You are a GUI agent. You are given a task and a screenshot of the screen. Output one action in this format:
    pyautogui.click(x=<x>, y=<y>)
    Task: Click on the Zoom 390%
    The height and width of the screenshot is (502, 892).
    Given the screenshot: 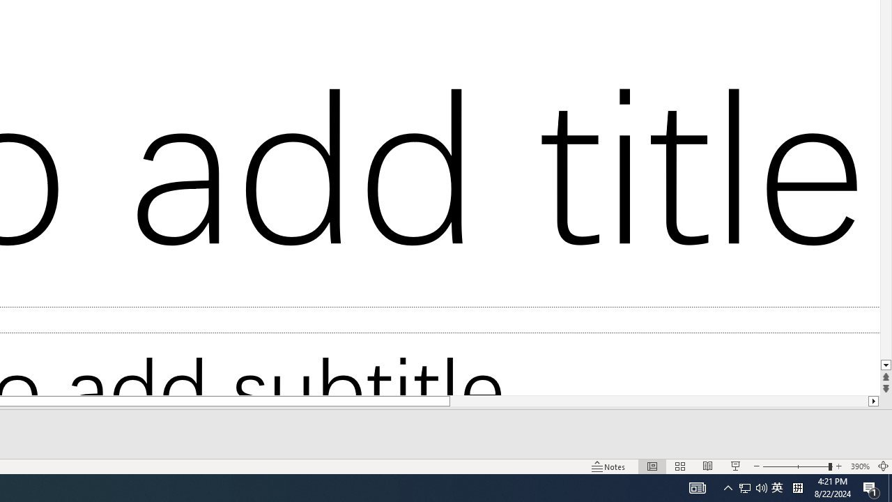 What is the action you would take?
    pyautogui.click(x=860, y=466)
    